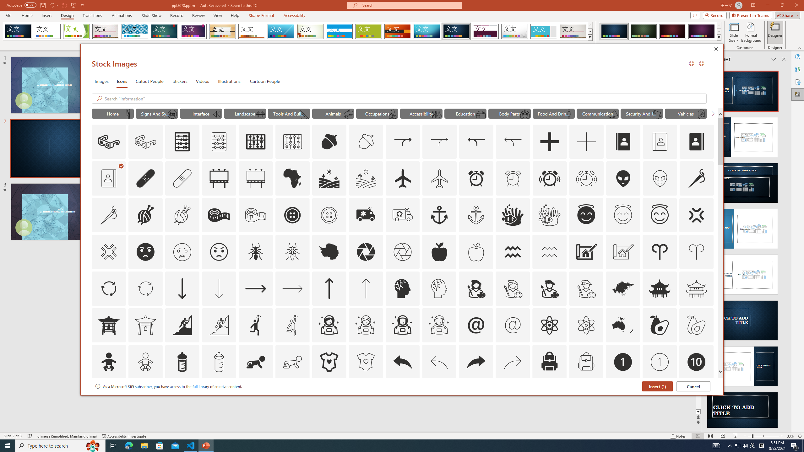 The image size is (804, 452). Describe the element at coordinates (623, 325) in the screenshot. I see `AutomationID: Icons_Australia` at that location.